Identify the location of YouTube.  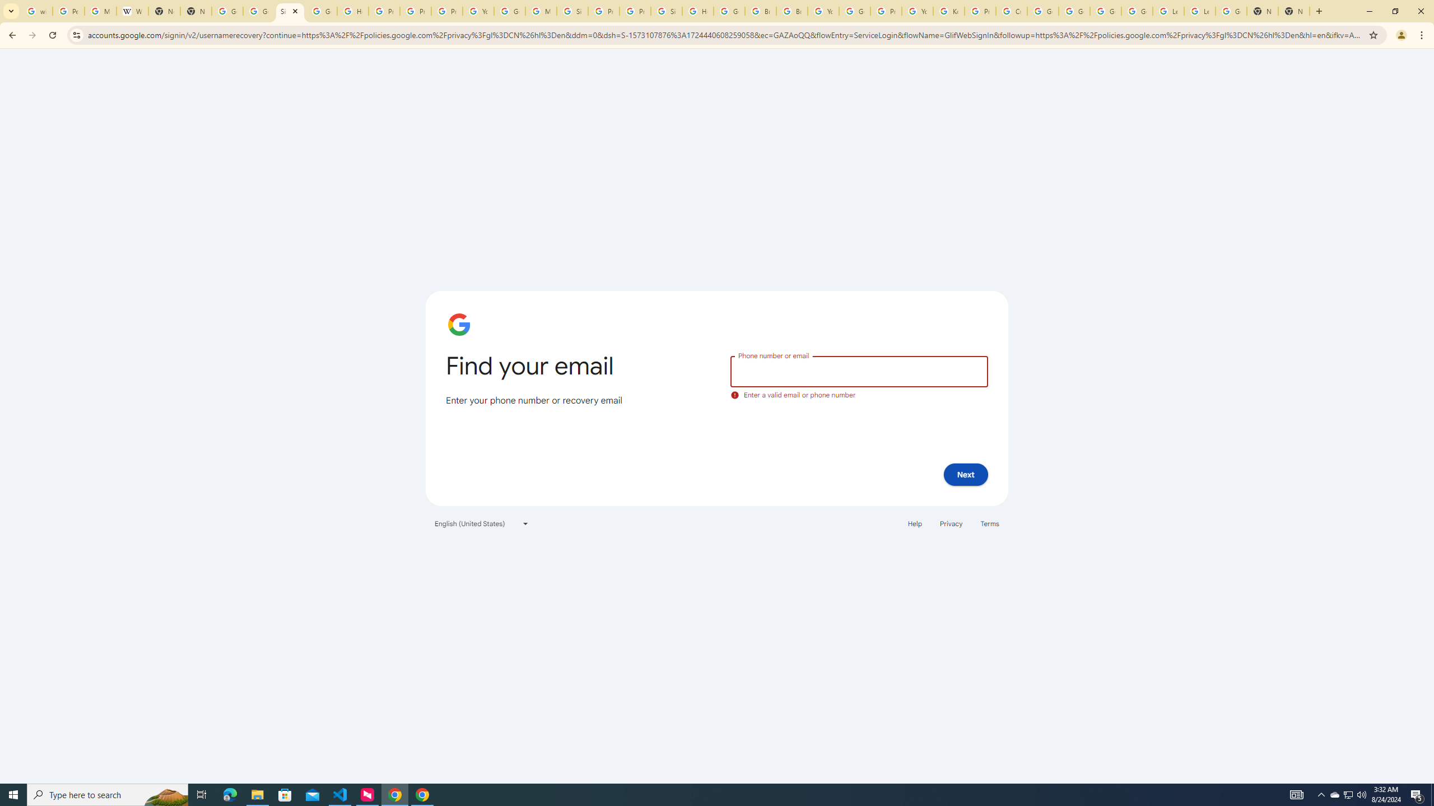
(823, 11).